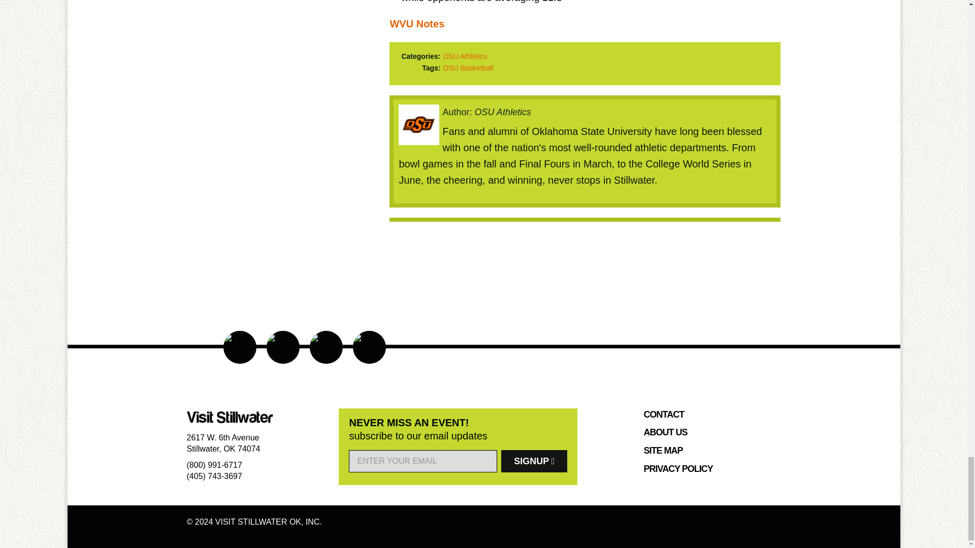 This screenshot has width=975, height=548. What do you see at coordinates (663, 452) in the screenshot?
I see `Site Map` at bounding box center [663, 452].